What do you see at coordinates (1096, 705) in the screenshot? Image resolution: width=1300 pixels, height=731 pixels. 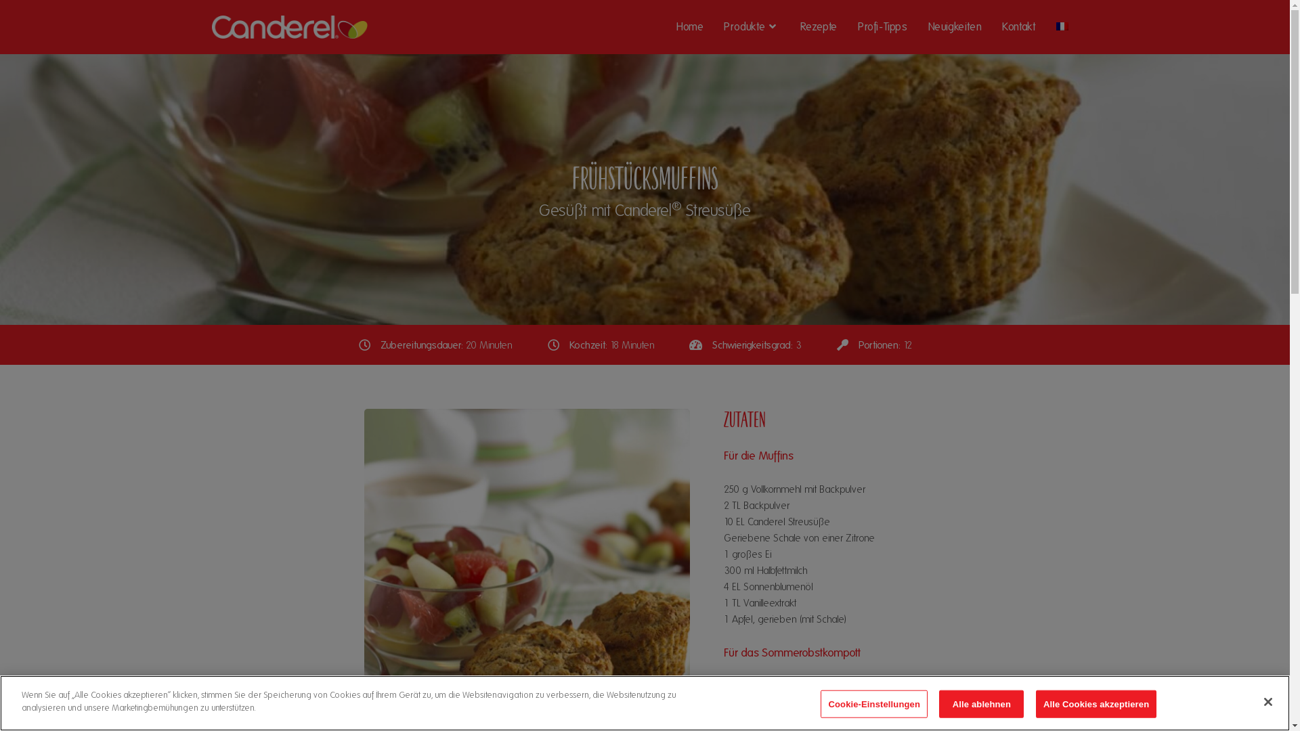 I see `Alle Cookies akzeptieren` at bounding box center [1096, 705].